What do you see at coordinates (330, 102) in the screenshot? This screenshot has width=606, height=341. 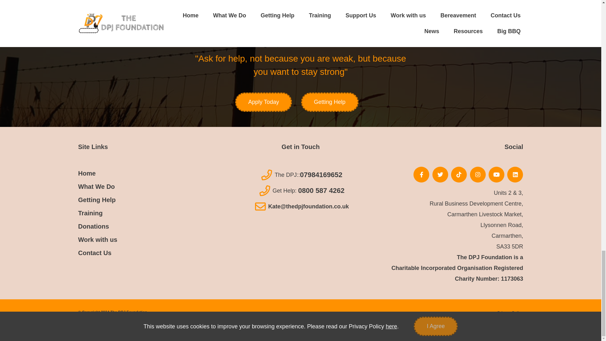 I see `Getting Help` at bounding box center [330, 102].